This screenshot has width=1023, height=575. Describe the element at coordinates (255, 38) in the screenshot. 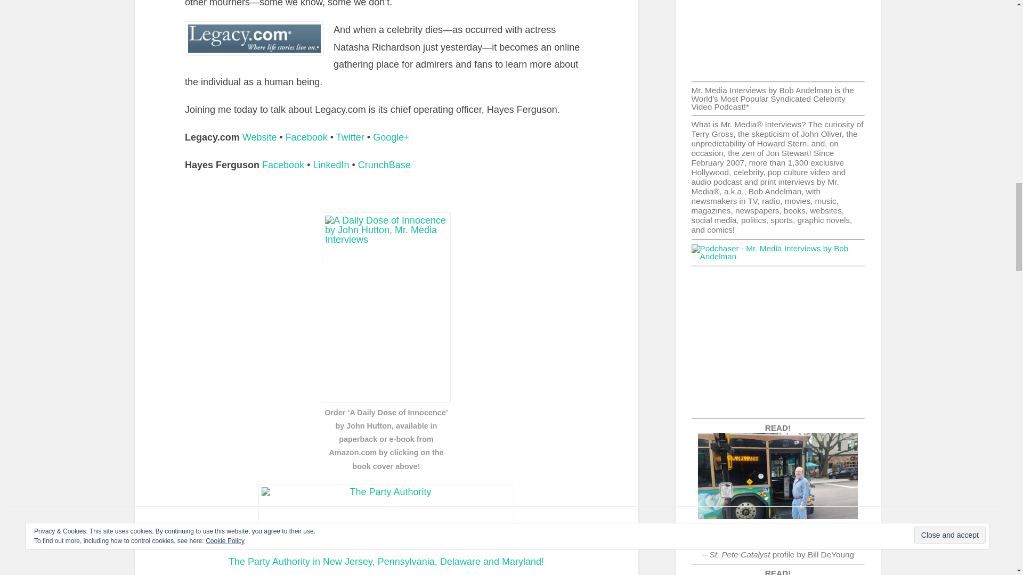

I see `Legacy.com` at that location.